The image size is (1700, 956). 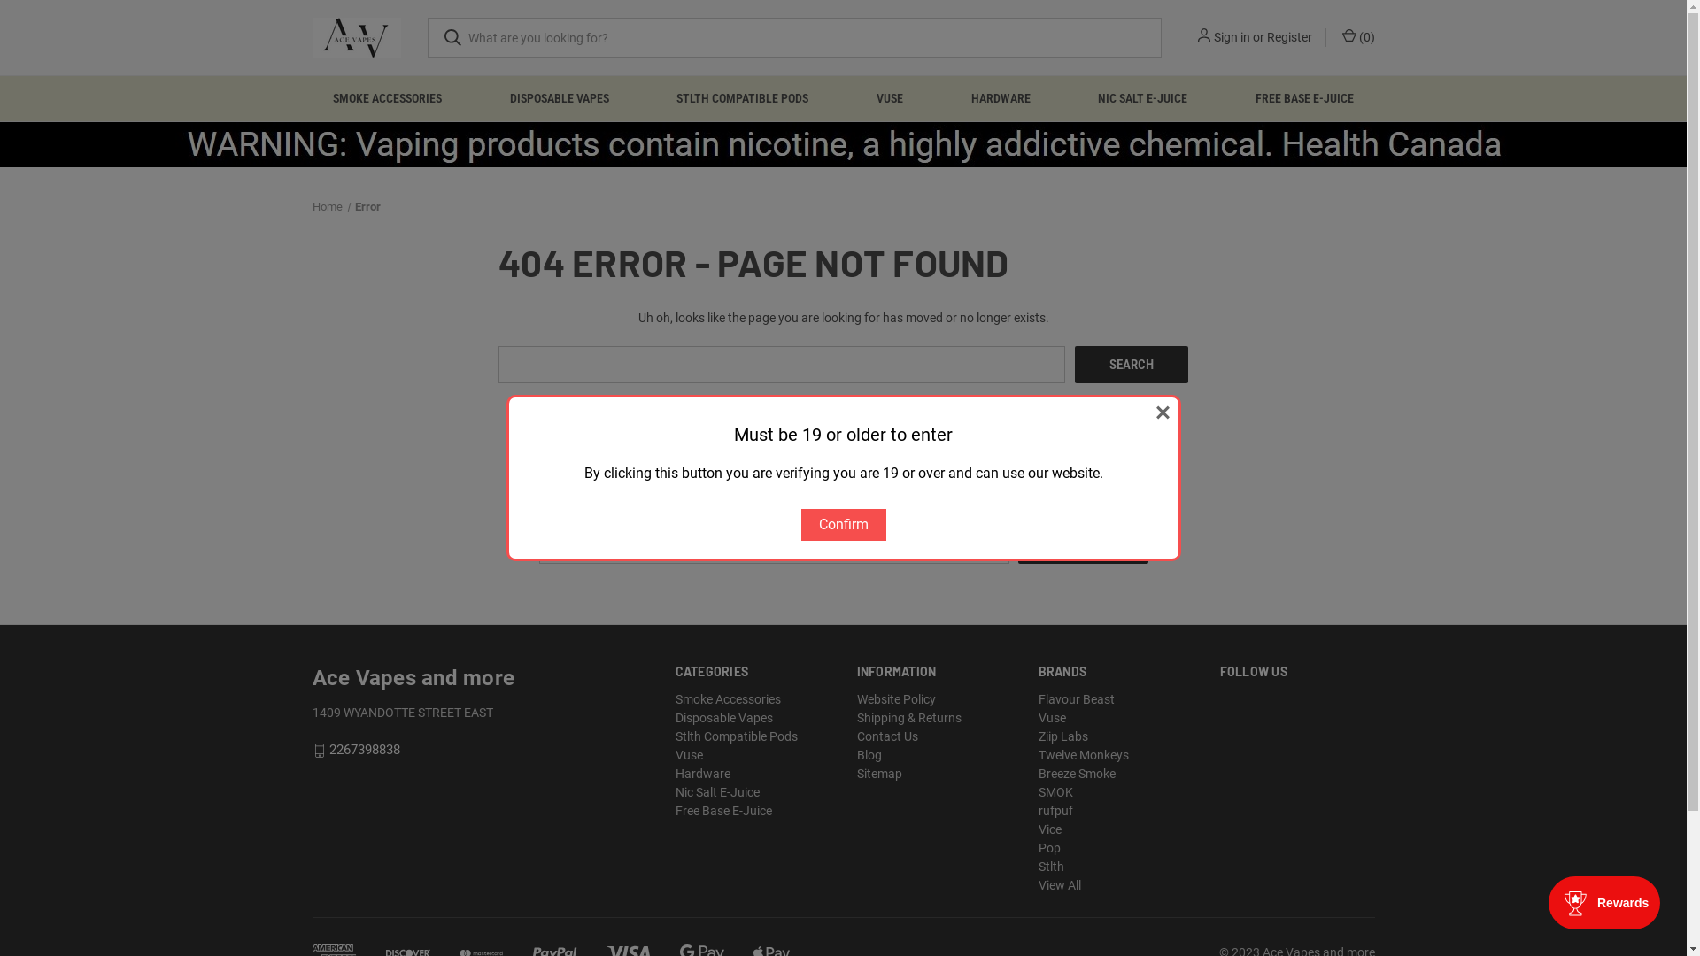 I want to click on Free Base E-Juice, so click(x=724, y=811).